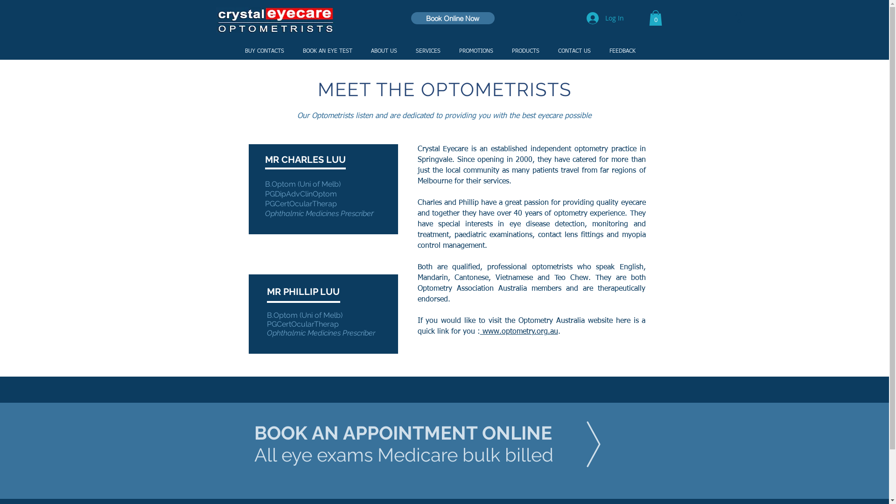 This screenshot has width=896, height=504. Describe the element at coordinates (264, 51) in the screenshot. I see `BUY CONTACTS` at that location.